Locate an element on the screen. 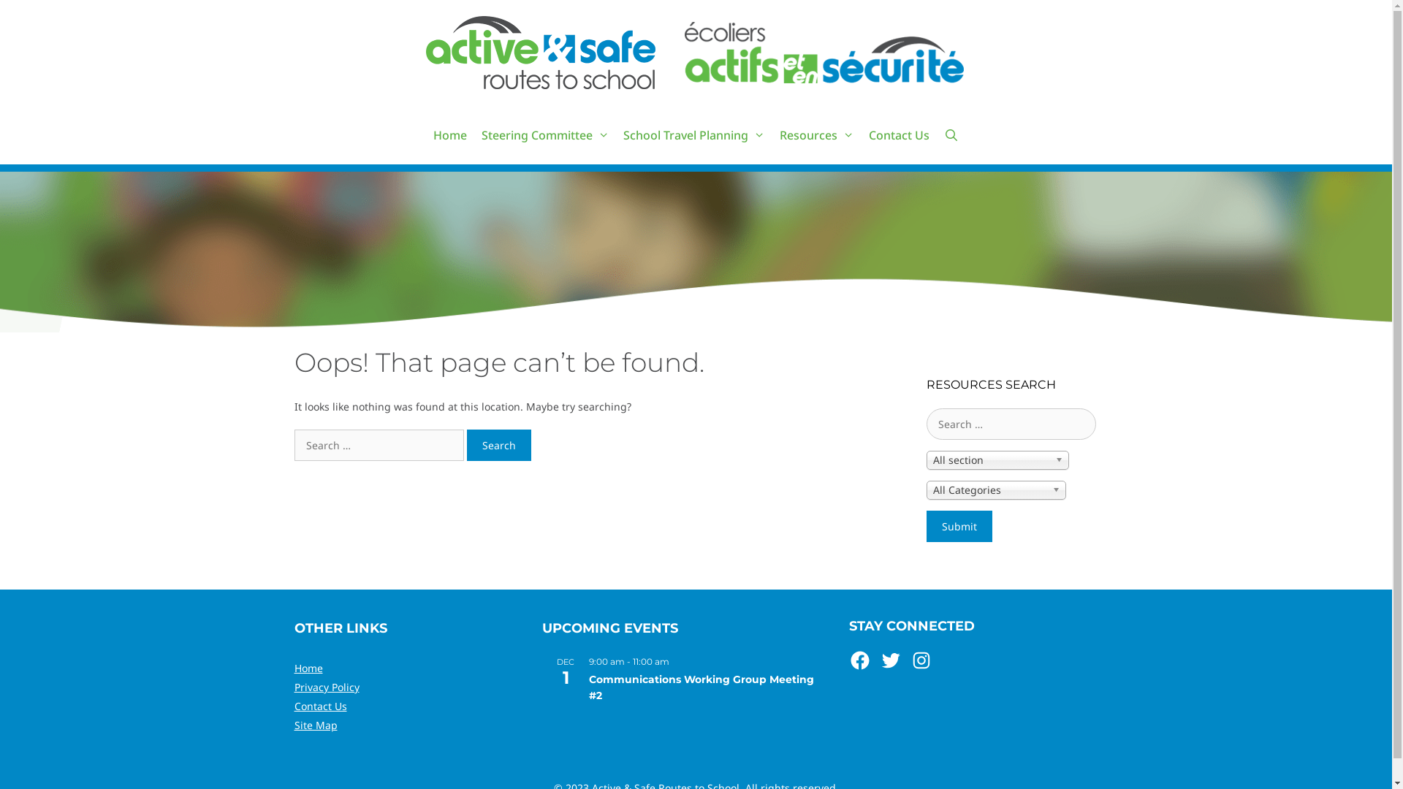 This screenshot has width=1403, height=789. Twitter is located at coordinates (891, 660).